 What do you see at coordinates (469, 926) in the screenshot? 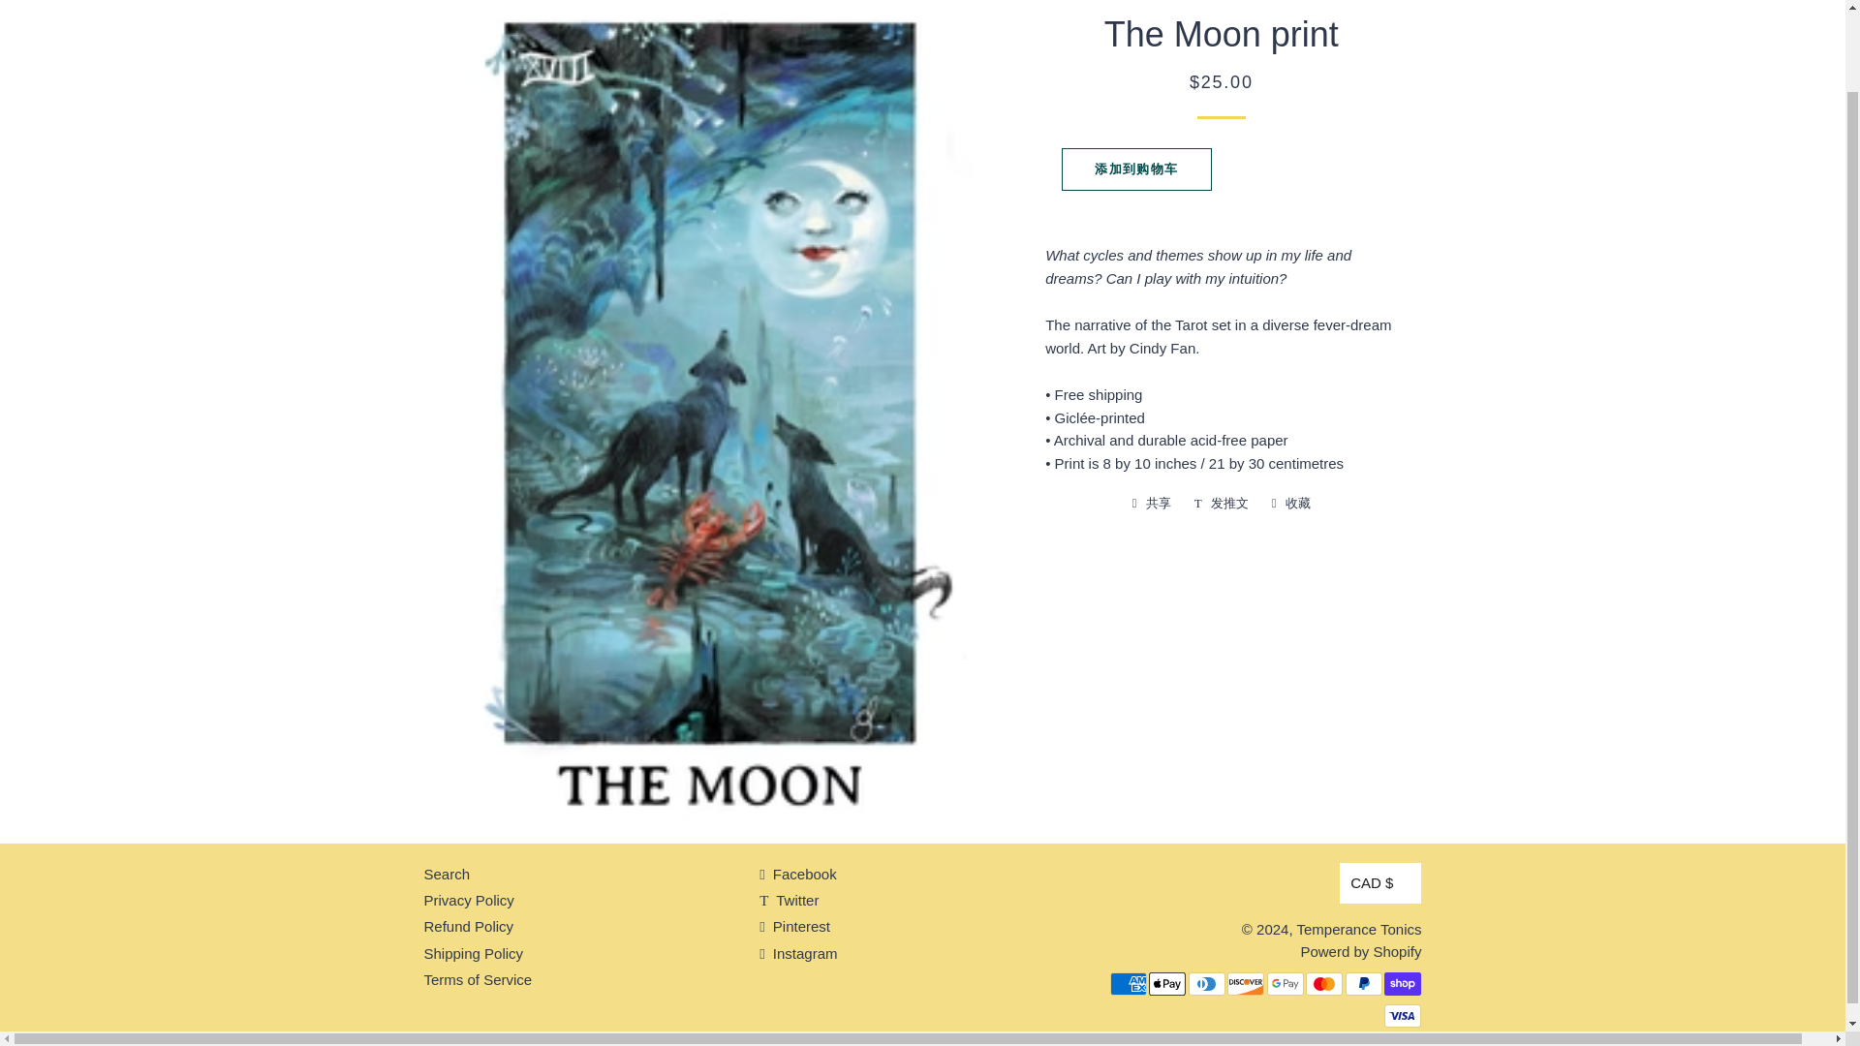
I see `Refund Policy` at bounding box center [469, 926].